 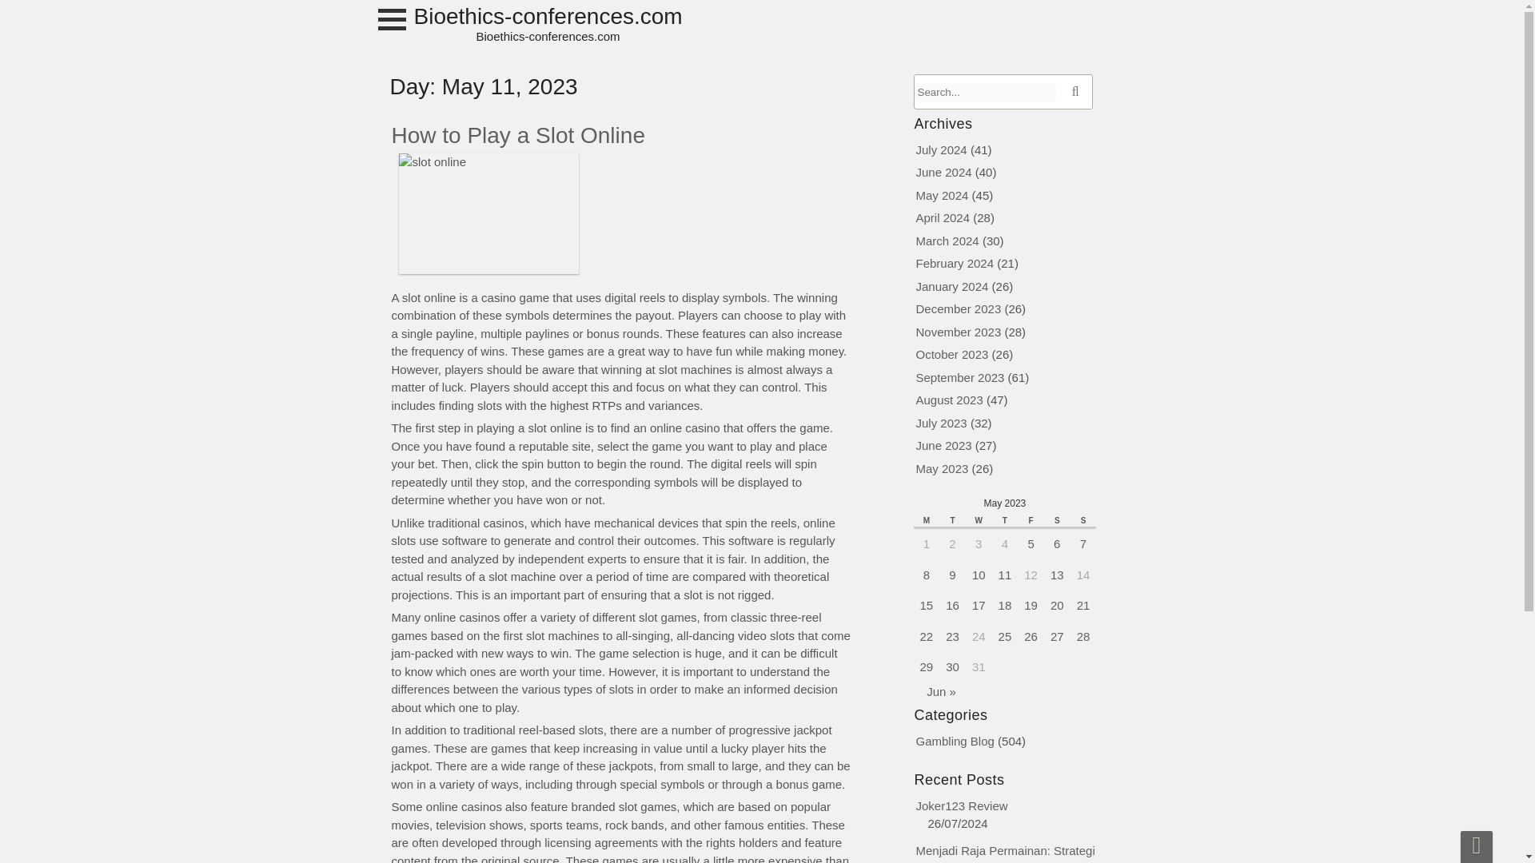 I want to click on 16, so click(x=952, y=605).